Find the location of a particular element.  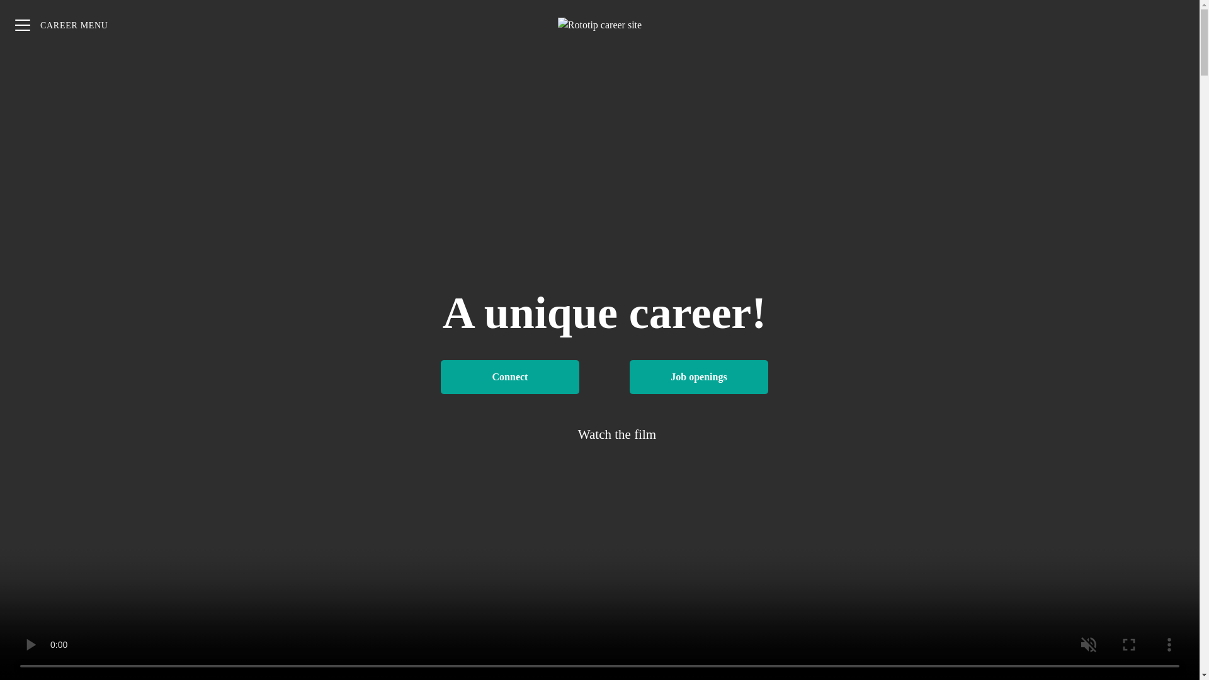

CAREER MENU is located at coordinates (62, 25).